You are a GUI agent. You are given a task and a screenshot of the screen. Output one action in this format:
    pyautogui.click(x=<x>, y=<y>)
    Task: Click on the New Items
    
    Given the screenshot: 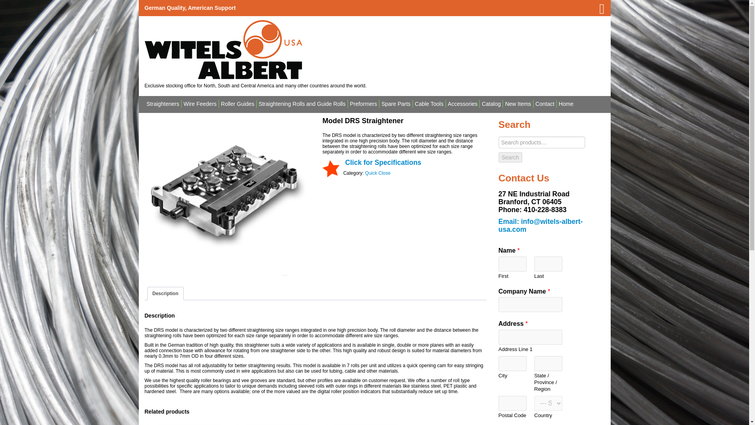 What is the action you would take?
    pyautogui.click(x=517, y=104)
    